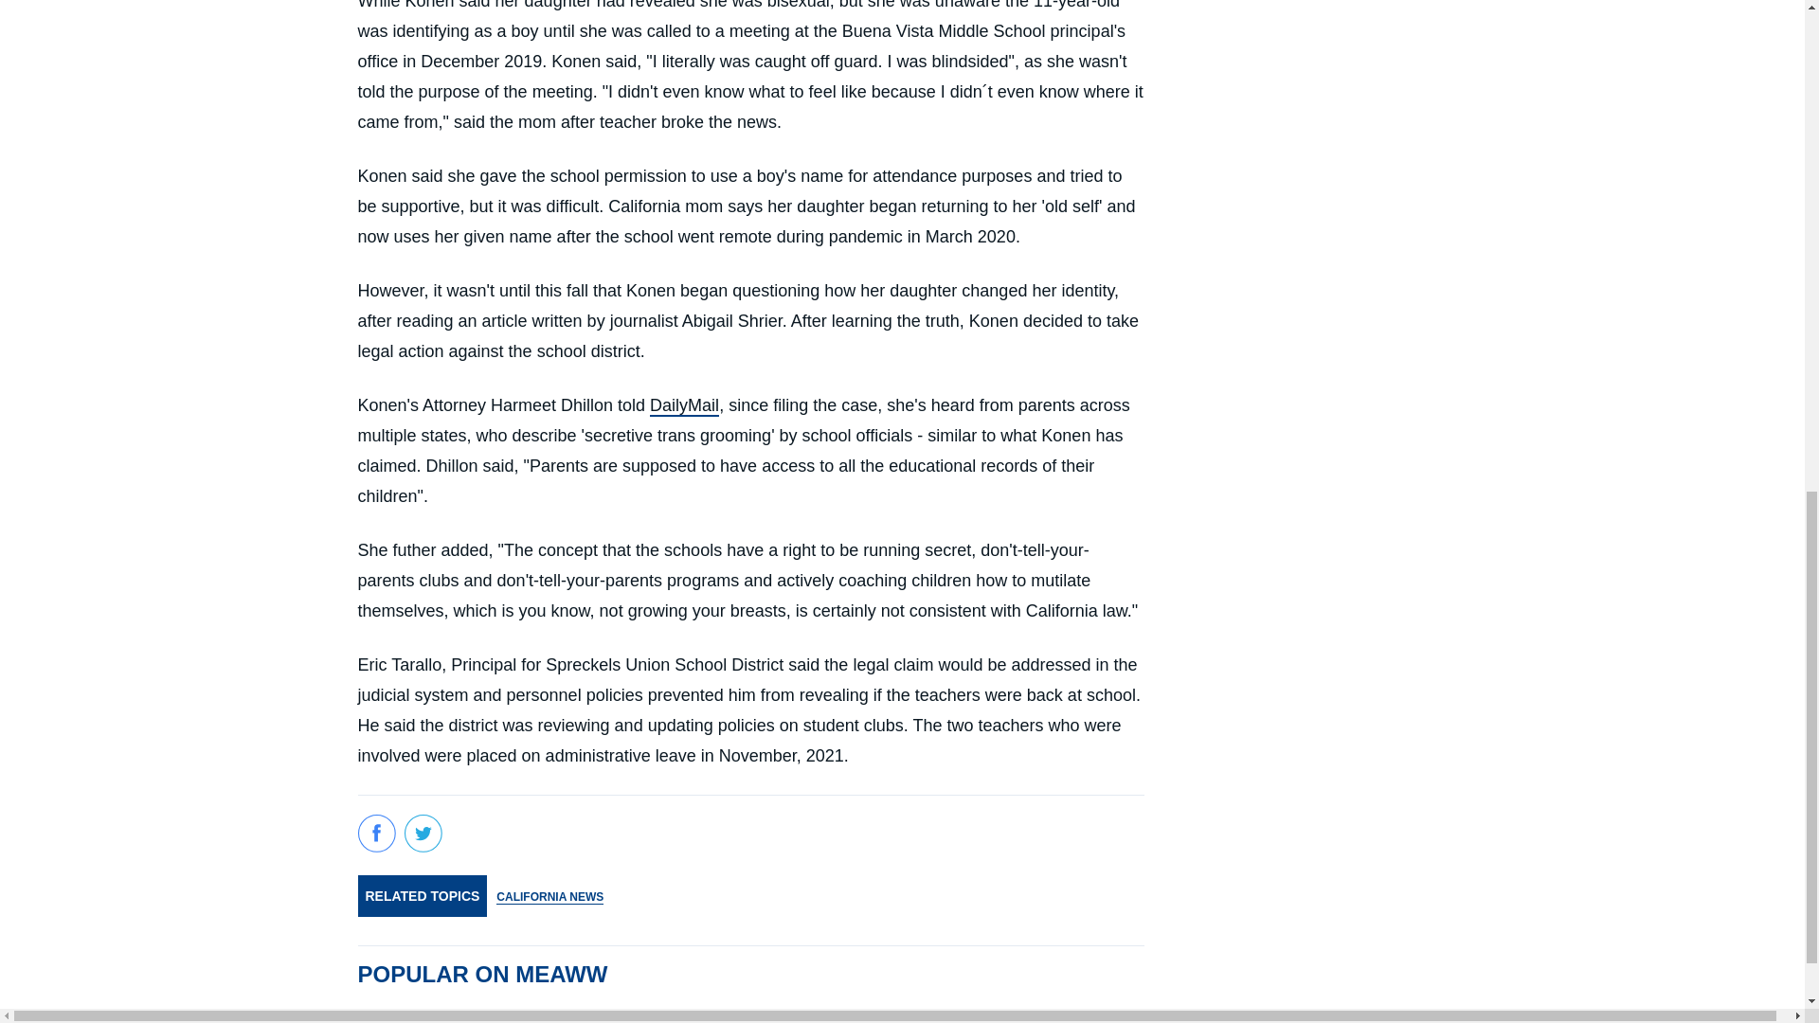 The width and height of the screenshot is (1819, 1023). Describe the element at coordinates (549, 896) in the screenshot. I see `CALIFORNIA NEWS` at that location.